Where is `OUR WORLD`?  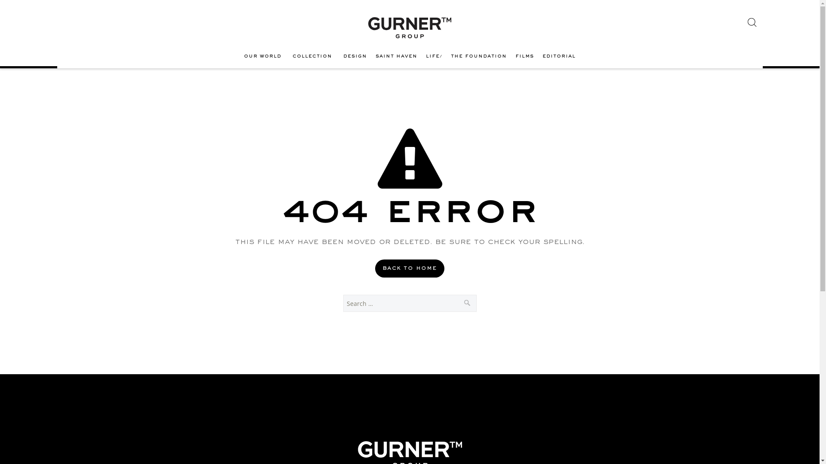 OUR WORLD is located at coordinates (264, 57).